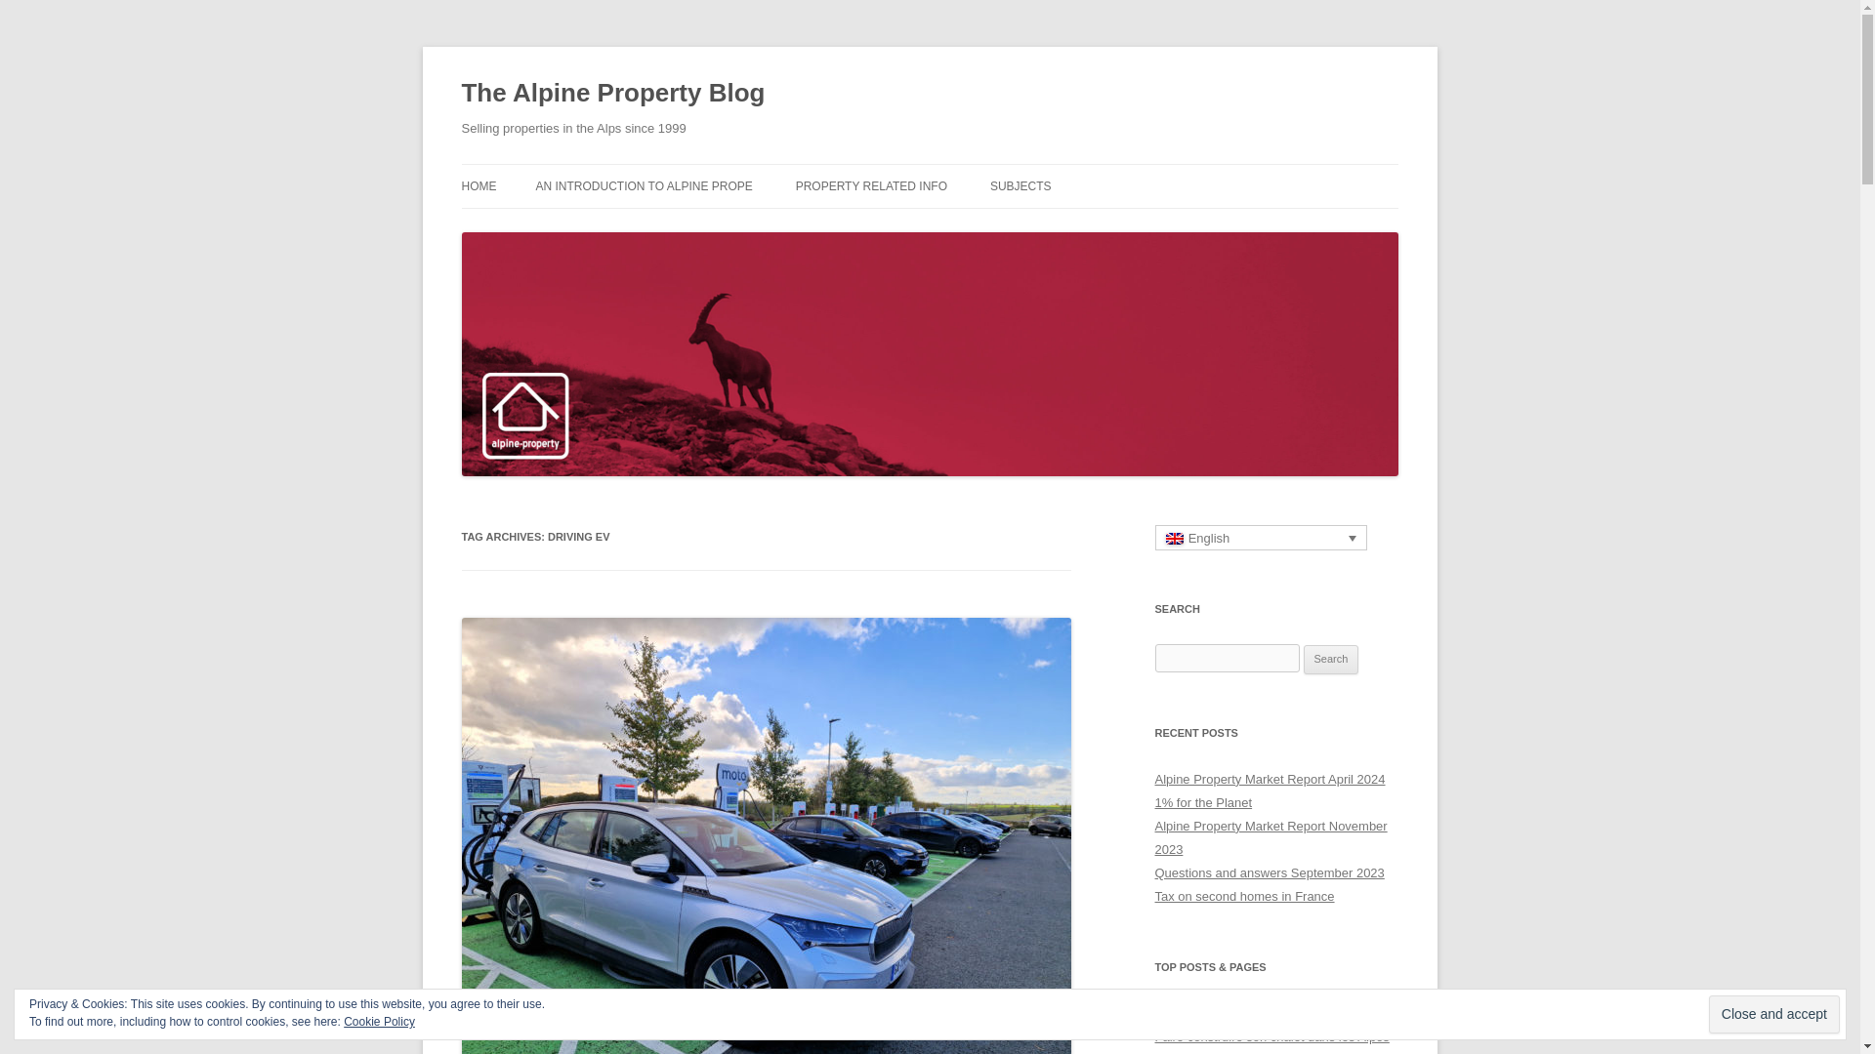 The height and width of the screenshot is (1054, 1875). I want to click on The Alpine Property Blog, so click(613, 94).